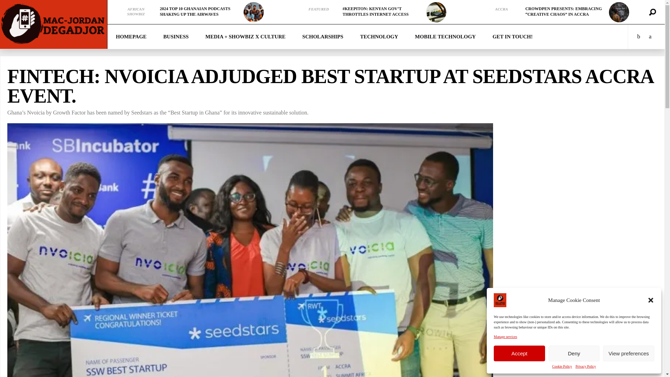 Image resolution: width=670 pixels, height=377 pixels. I want to click on View preferences, so click(629, 353).